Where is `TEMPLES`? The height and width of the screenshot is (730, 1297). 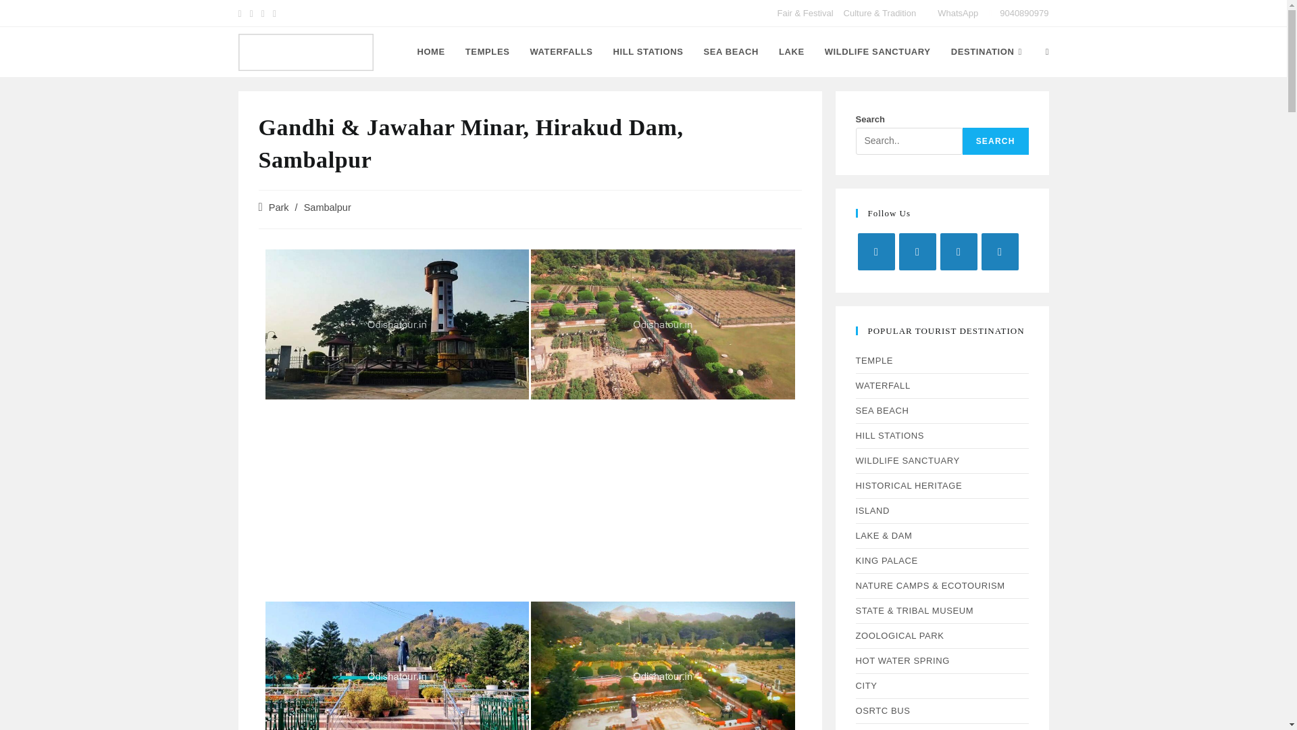
TEMPLES is located at coordinates (487, 51).